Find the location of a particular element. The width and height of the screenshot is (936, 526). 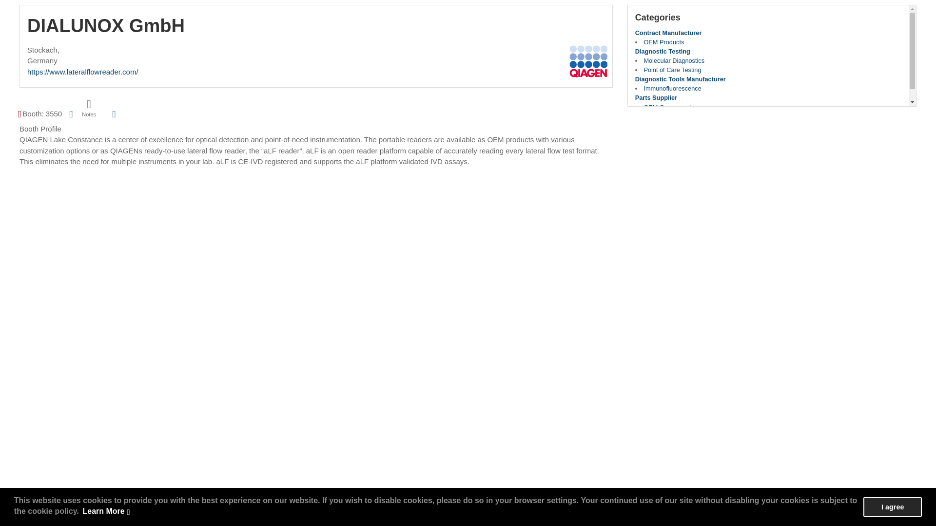

Parts Supplier is located at coordinates (656, 97).